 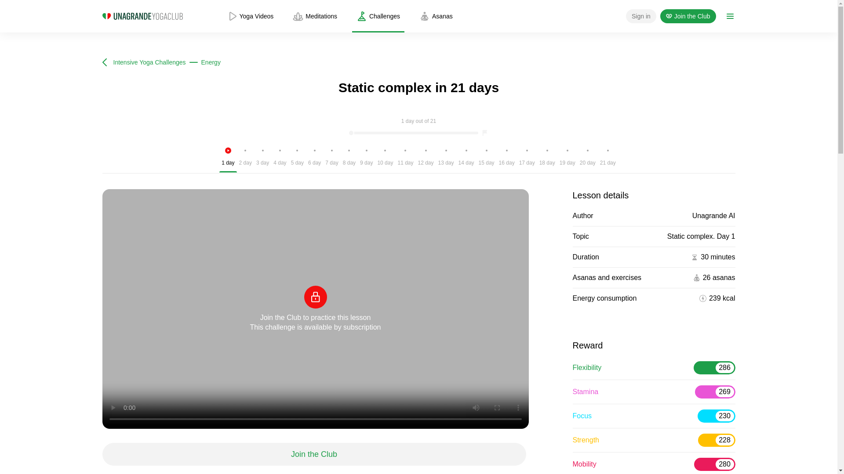 What do you see at coordinates (144, 62) in the screenshot?
I see `Intensive Yoga Challenges` at bounding box center [144, 62].